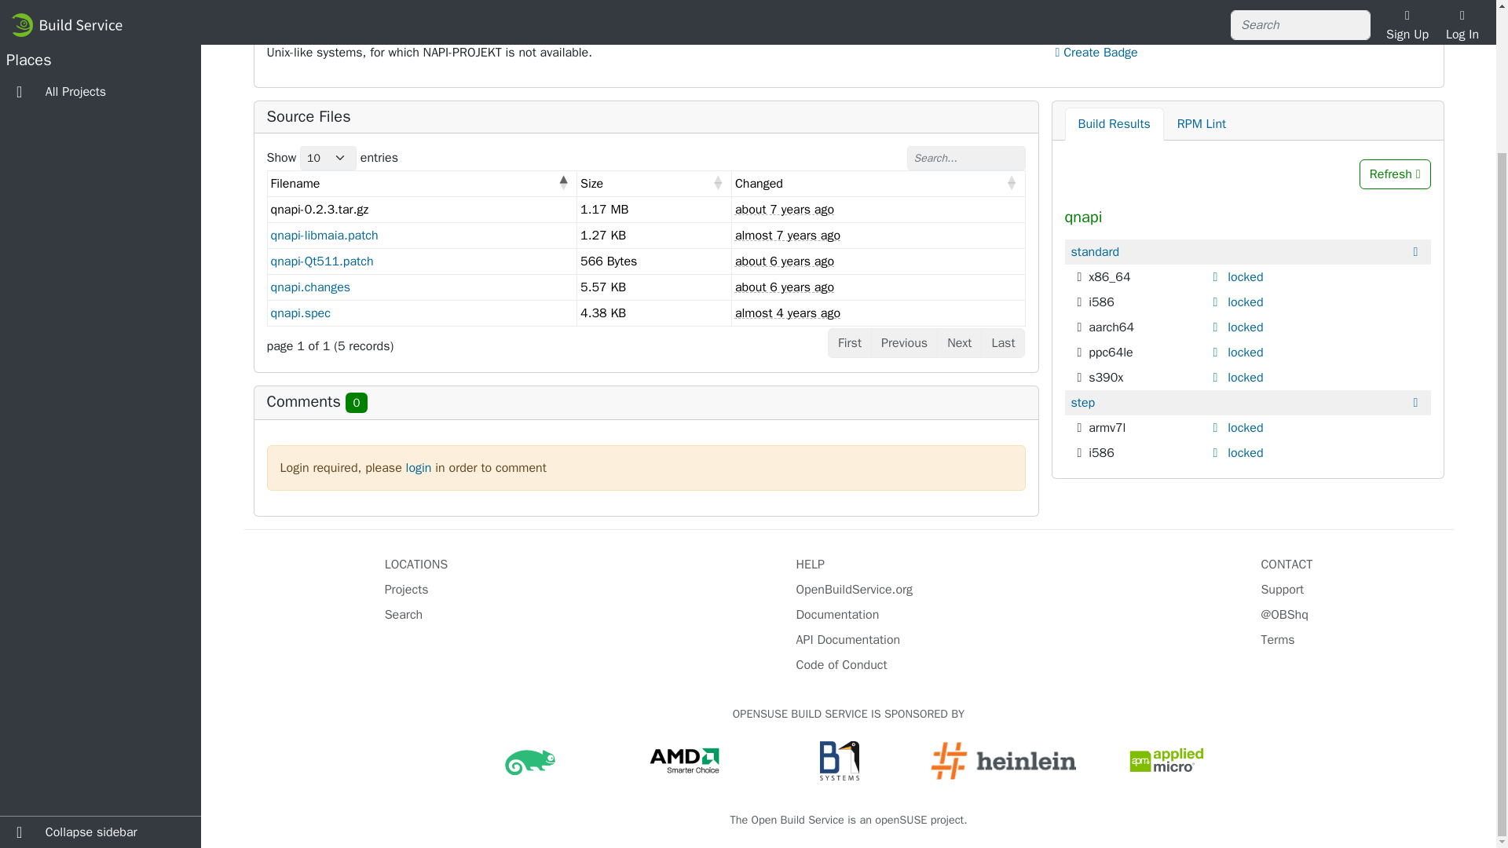  What do you see at coordinates (309, 287) in the screenshot?
I see `qnapi.changes` at bounding box center [309, 287].